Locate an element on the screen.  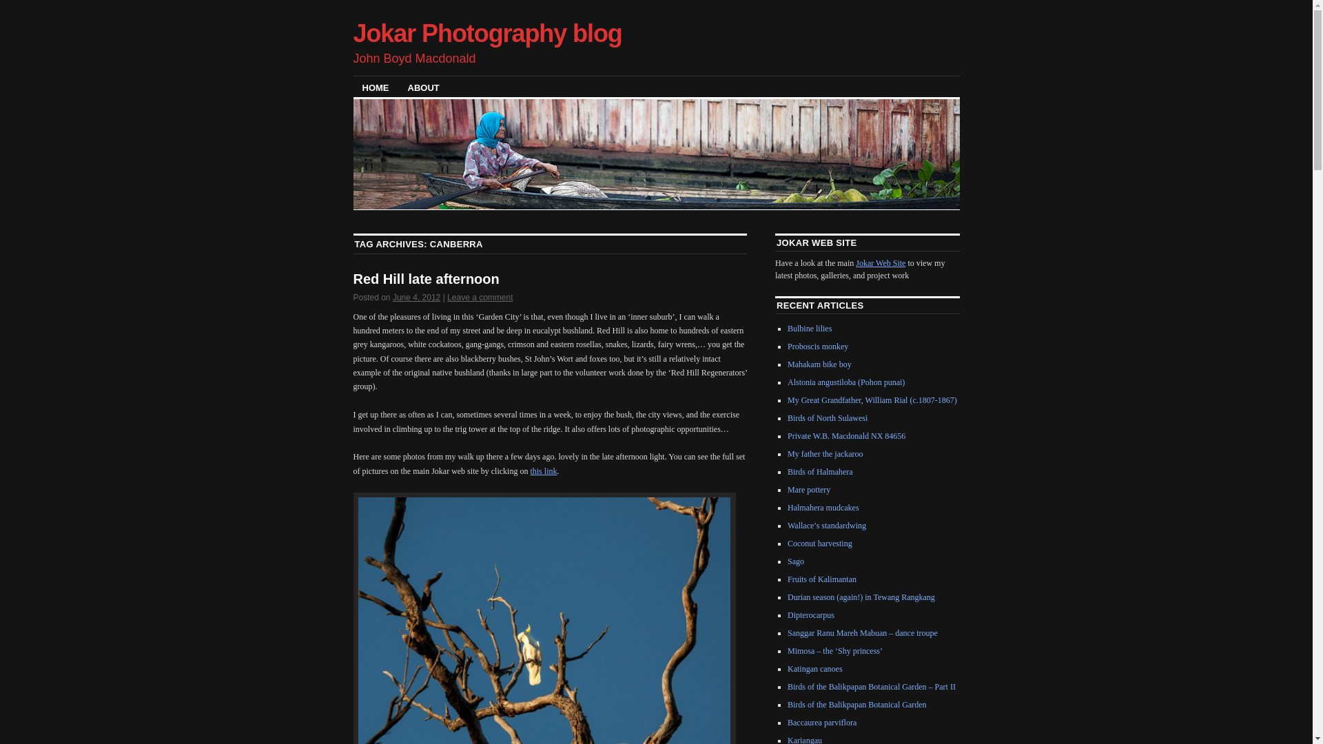
Sago is located at coordinates (796, 561).